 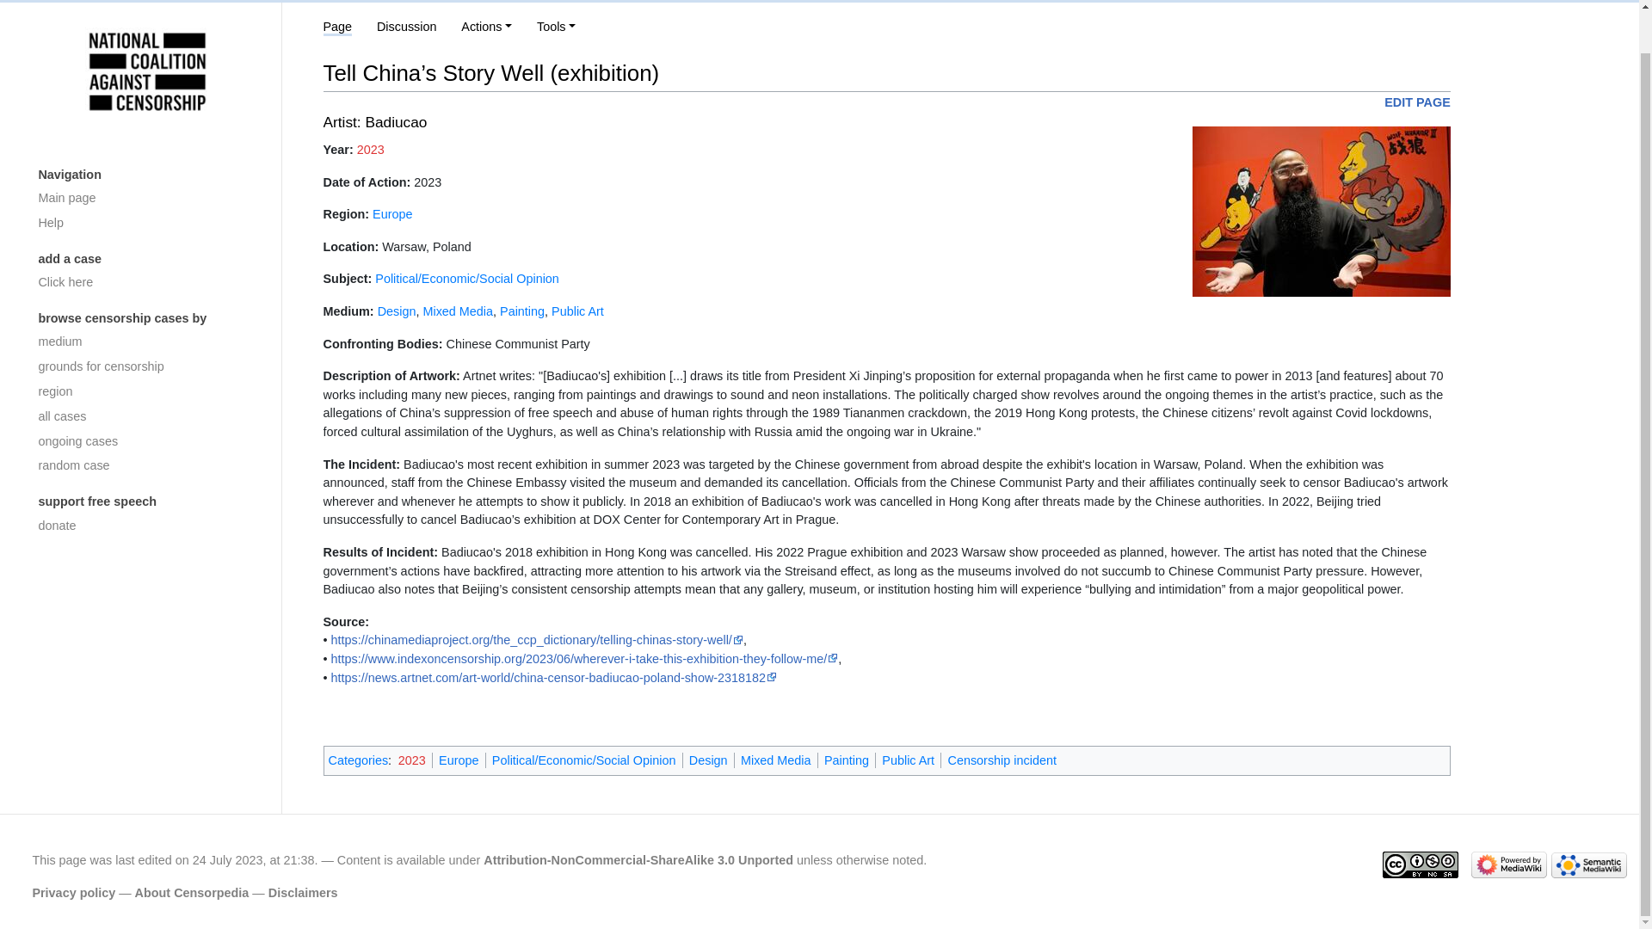 What do you see at coordinates (146, 200) in the screenshot?
I see `Main page` at bounding box center [146, 200].